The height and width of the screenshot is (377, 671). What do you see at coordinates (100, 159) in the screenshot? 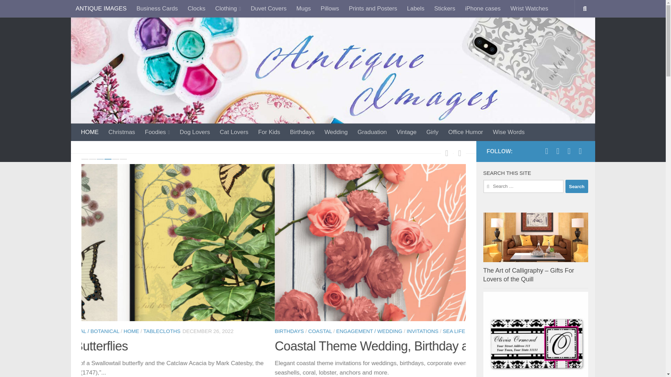
I see `3` at bounding box center [100, 159].